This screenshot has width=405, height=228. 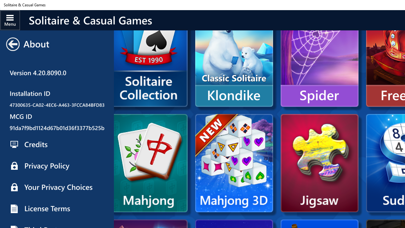 I want to click on Privacy Policy, so click(x=57, y=166).